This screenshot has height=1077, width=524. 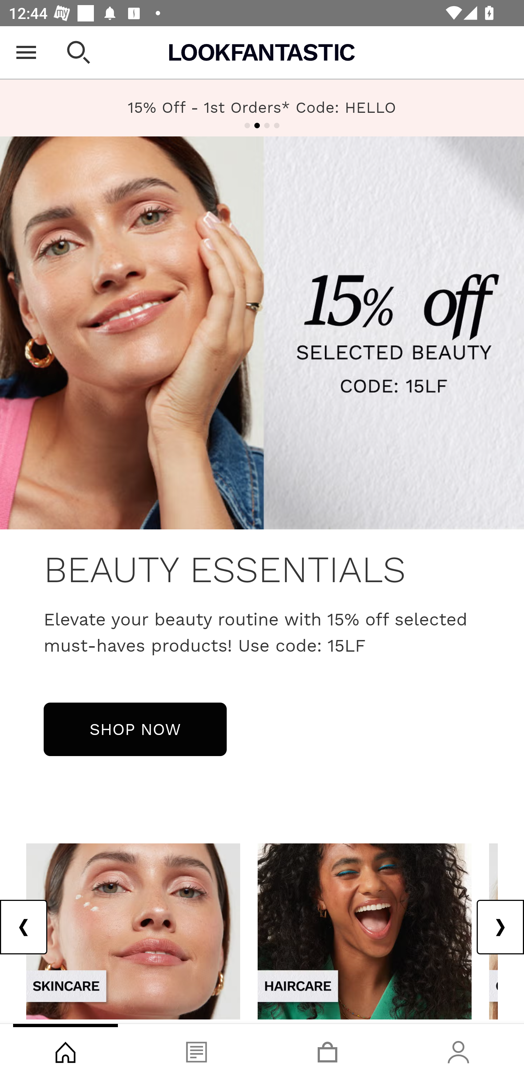 I want to click on view-all, so click(x=365, y=931).